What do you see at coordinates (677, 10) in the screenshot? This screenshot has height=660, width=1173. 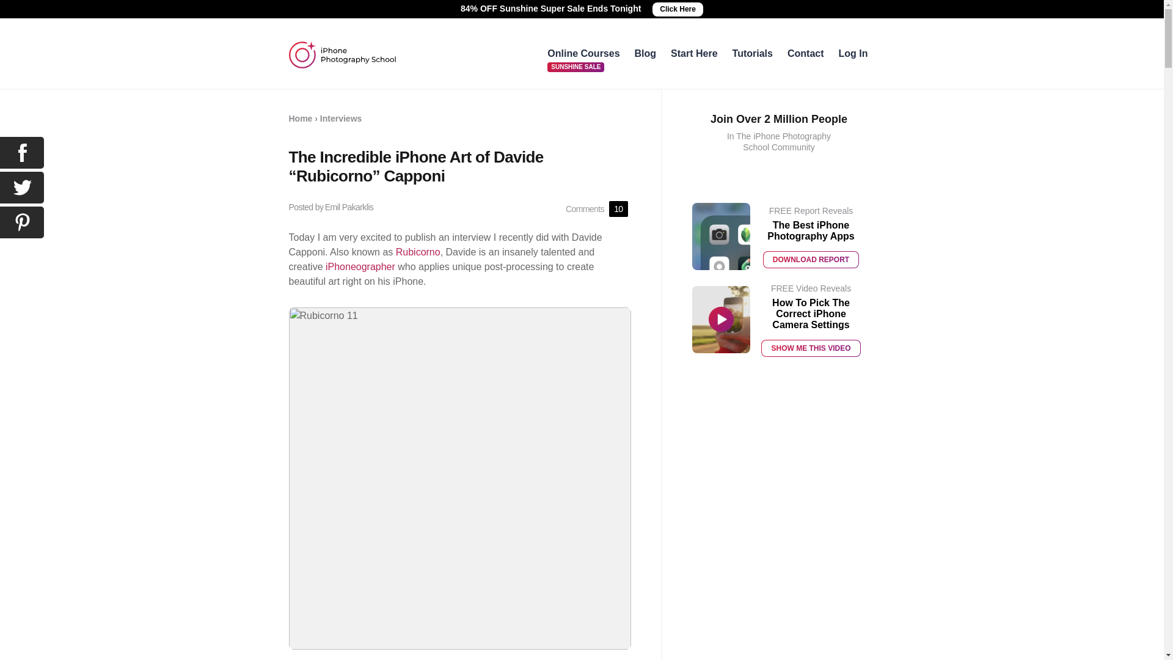 I see `Click Here` at bounding box center [677, 10].